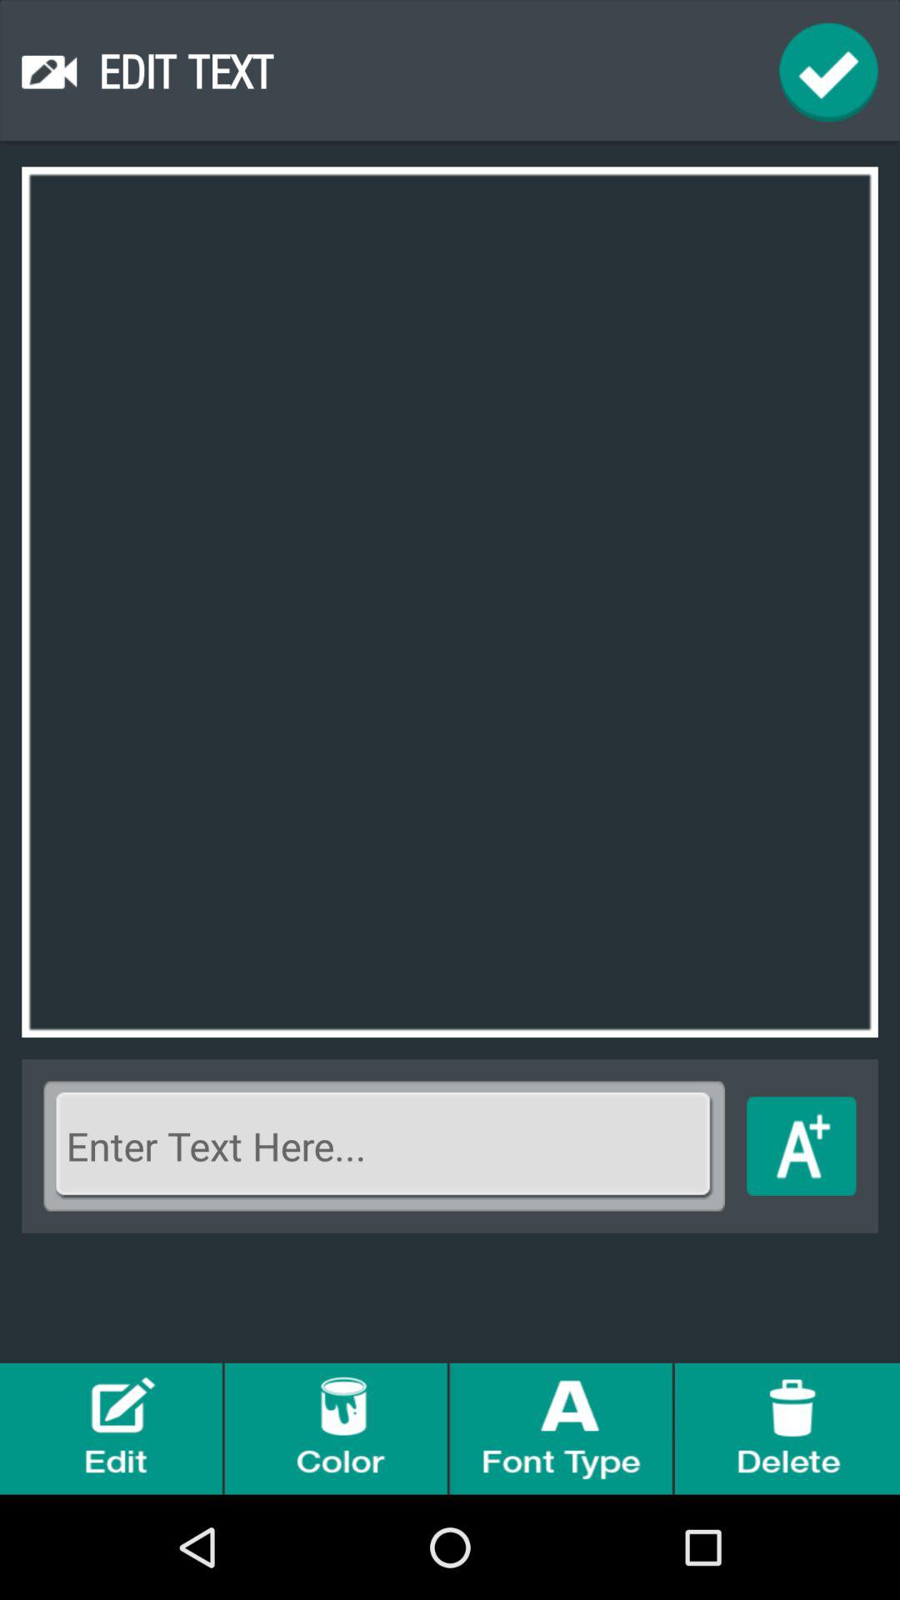 The height and width of the screenshot is (1600, 900). What do you see at coordinates (802, 1146) in the screenshot?
I see `go to taxes` at bounding box center [802, 1146].